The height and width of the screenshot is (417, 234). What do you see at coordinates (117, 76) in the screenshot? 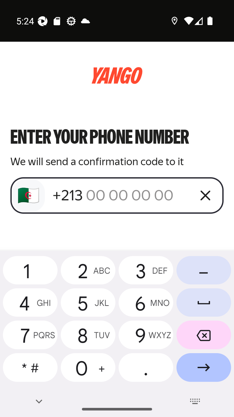
I see `logo` at bounding box center [117, 76].